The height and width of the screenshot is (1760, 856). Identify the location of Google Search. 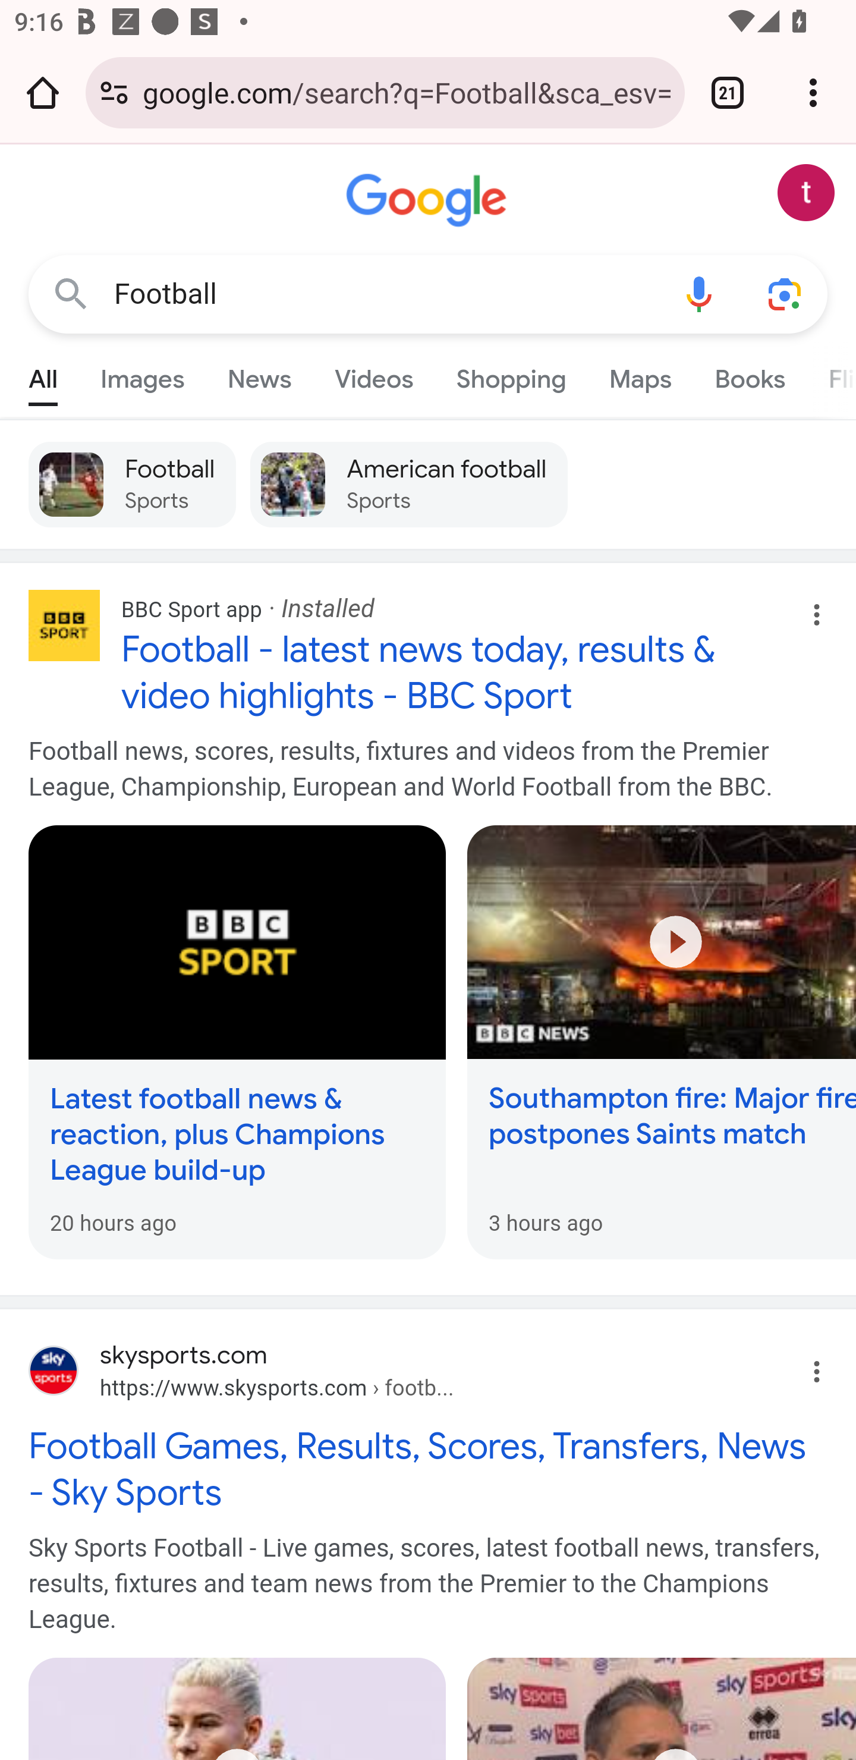
(71, 295).